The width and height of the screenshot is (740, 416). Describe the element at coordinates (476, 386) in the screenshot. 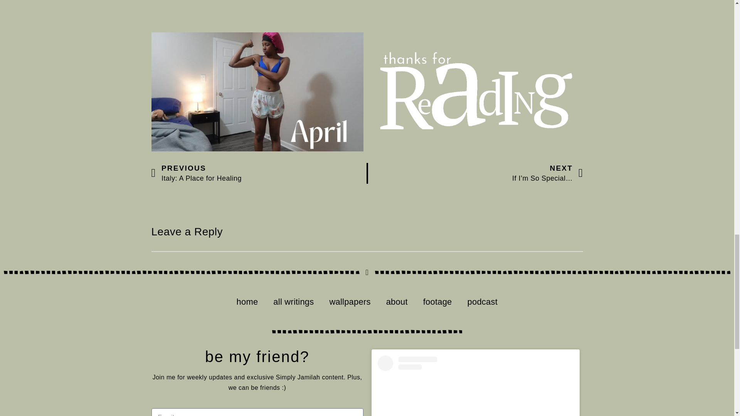

I see `View this profile on Instagram` at that location.